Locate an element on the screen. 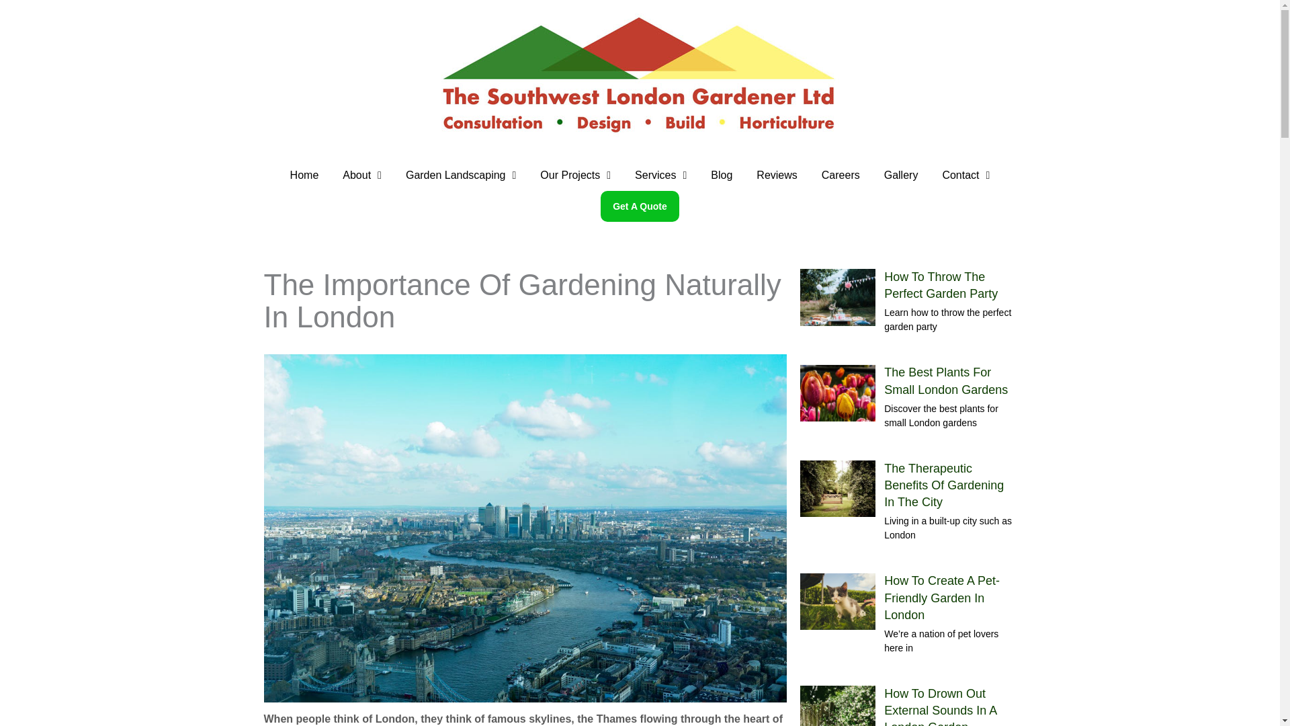 The width and height of the screenshot is (1290, 726). Our Projects is located at coordinates (575, 175).